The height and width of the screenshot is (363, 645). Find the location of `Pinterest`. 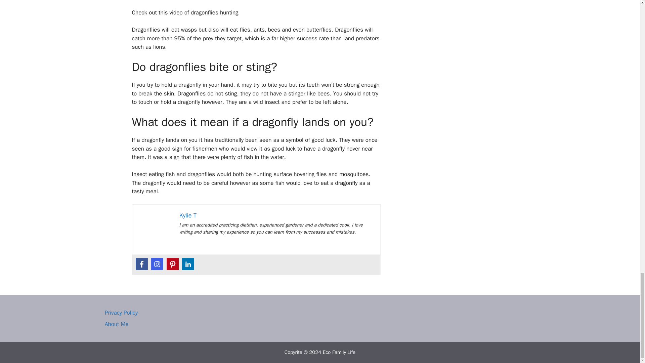

Pinterest is located at coordinates (172, 264).